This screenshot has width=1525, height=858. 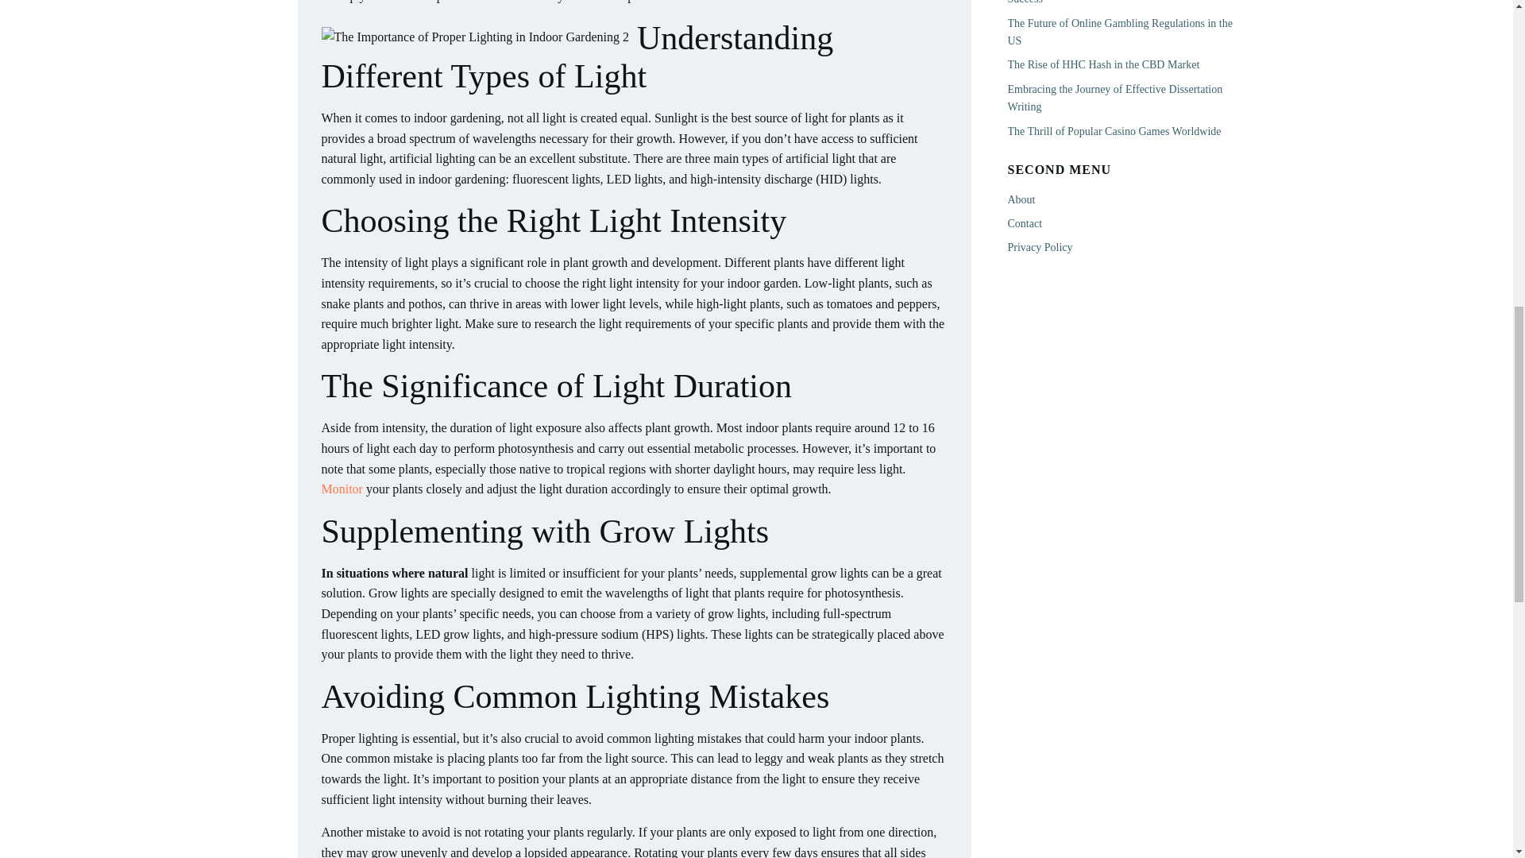 What do you see at coordinates (1021, 200) in the screenshot?
I see `About` at bounding box center [1021, 200].